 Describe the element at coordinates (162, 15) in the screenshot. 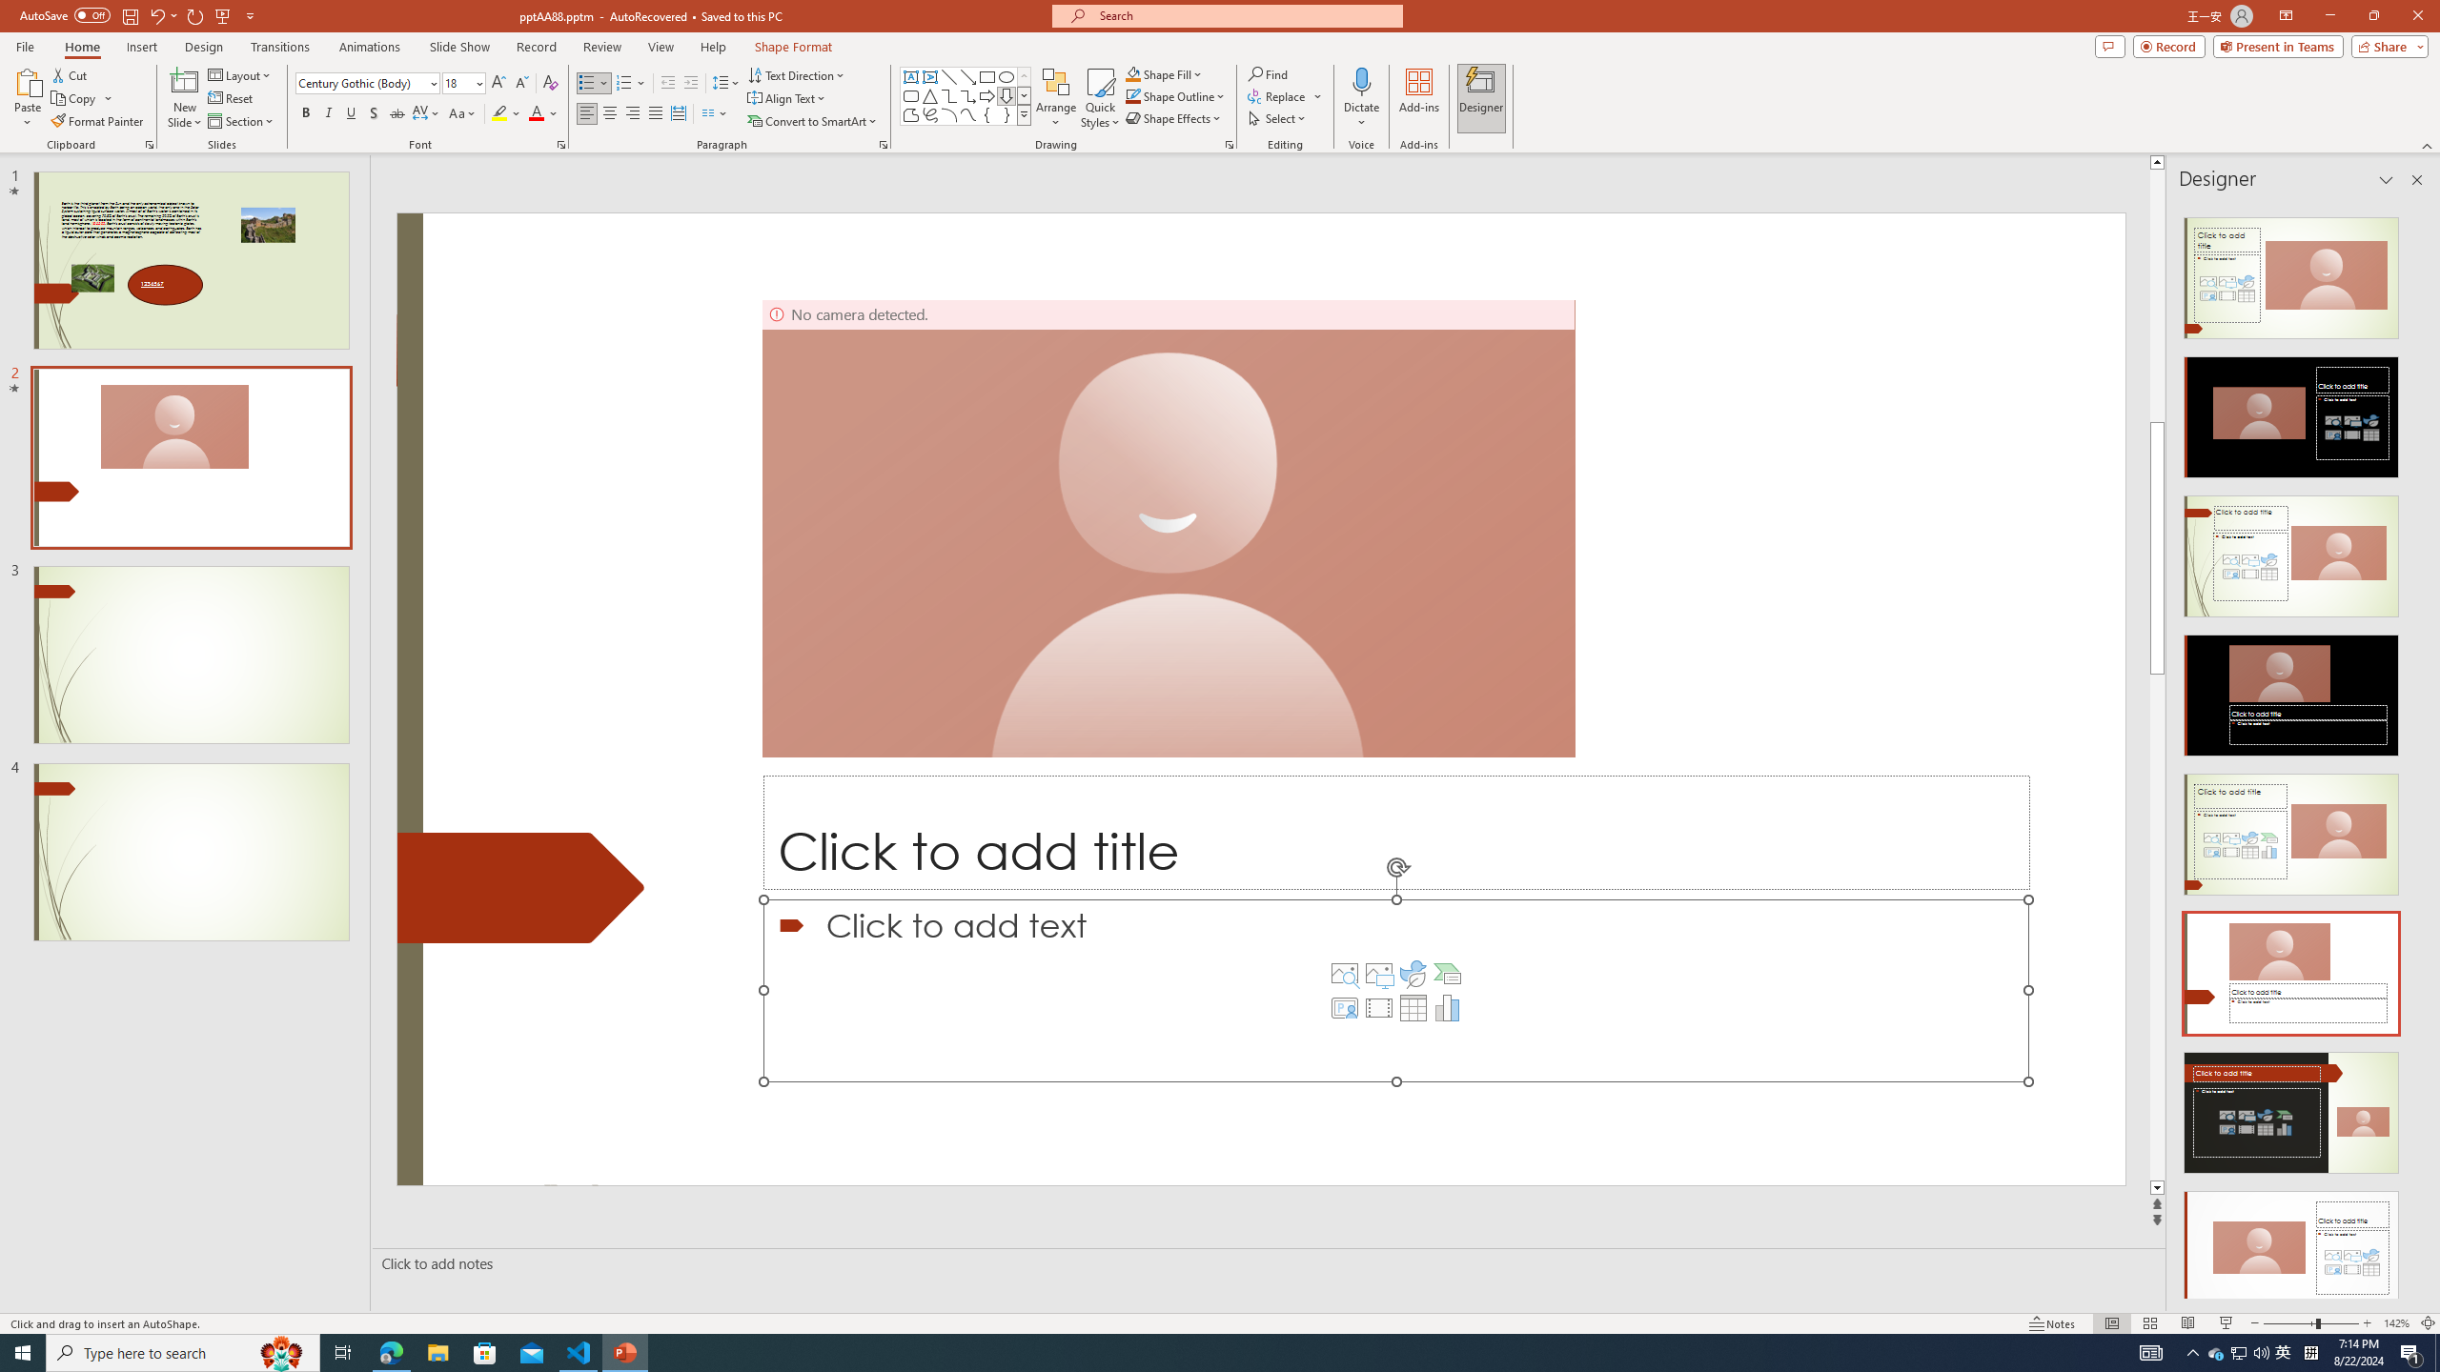

I see `Undo` at that location.